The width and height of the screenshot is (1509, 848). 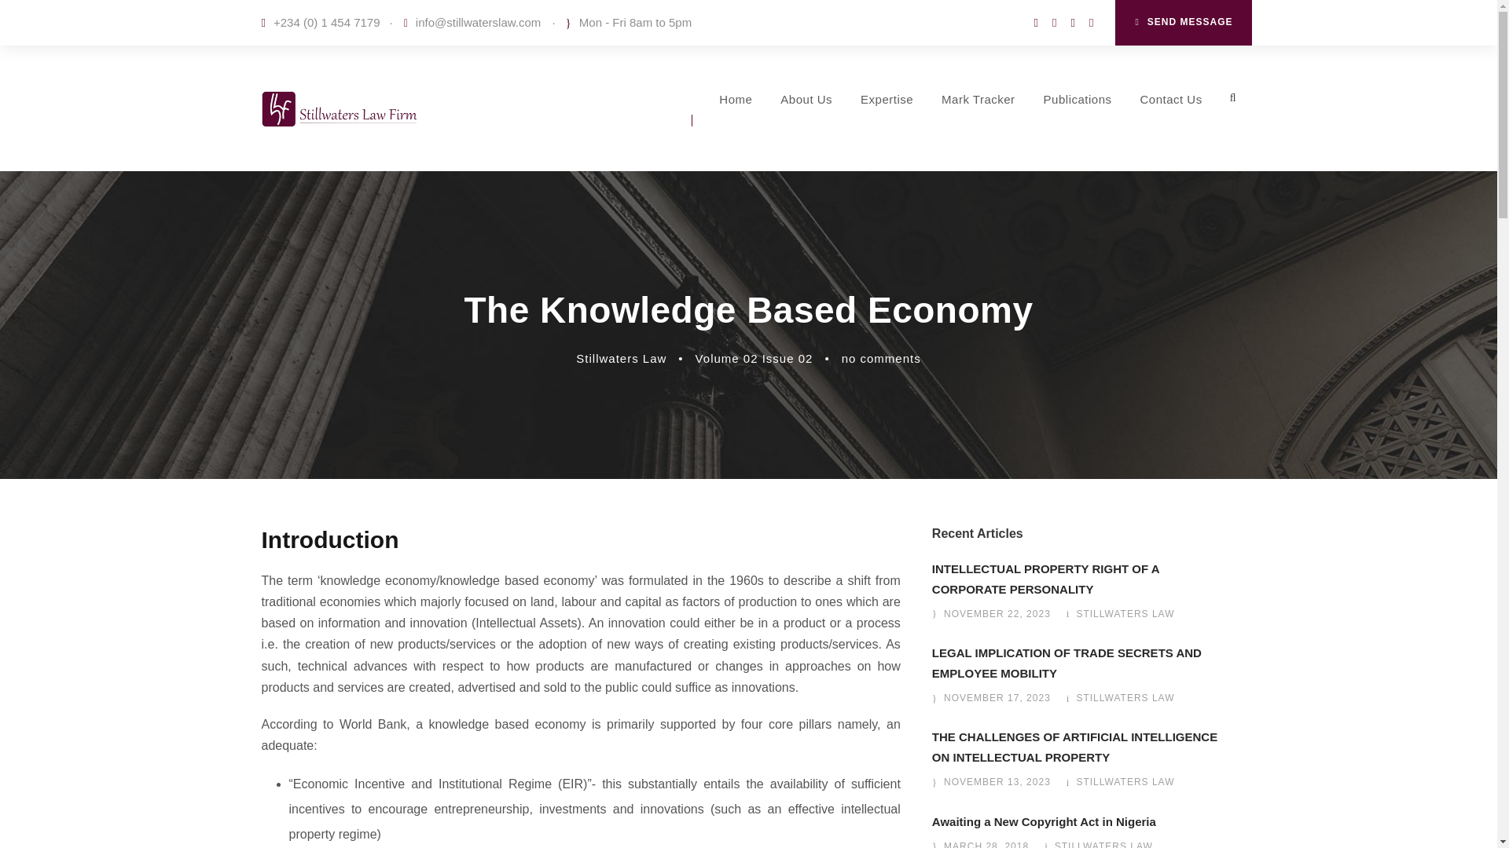 What do you see at coordinates (621, 358) in the screenshot?
I see `Stillwaters Law` at bounding box center [621, 358].